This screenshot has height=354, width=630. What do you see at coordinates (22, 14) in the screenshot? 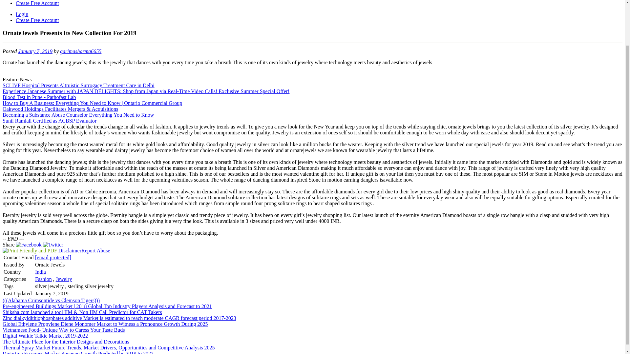
I see `Login` at bounding box center [22, 14].